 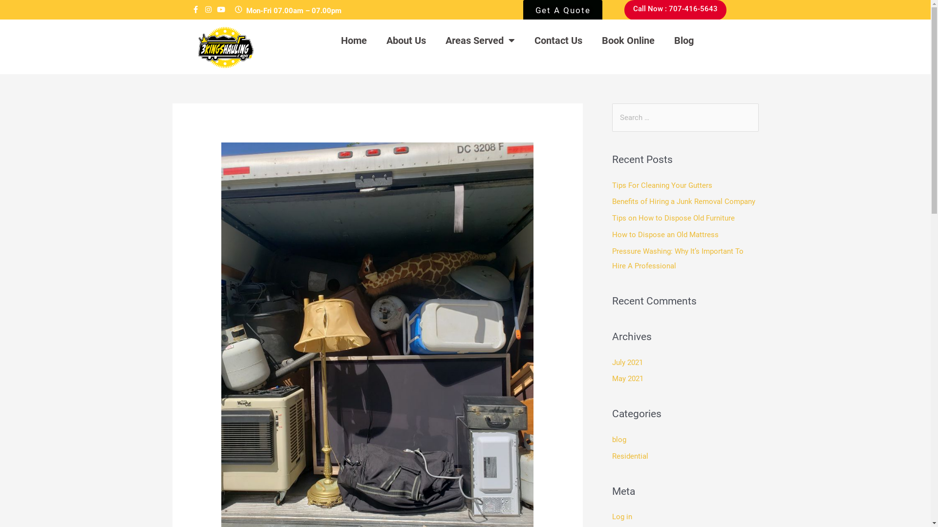 What do you see at coordinates (665, 235) in the screenshot?
I see `How to Dispose an Old Mattress` at bounding box center [665, 235].